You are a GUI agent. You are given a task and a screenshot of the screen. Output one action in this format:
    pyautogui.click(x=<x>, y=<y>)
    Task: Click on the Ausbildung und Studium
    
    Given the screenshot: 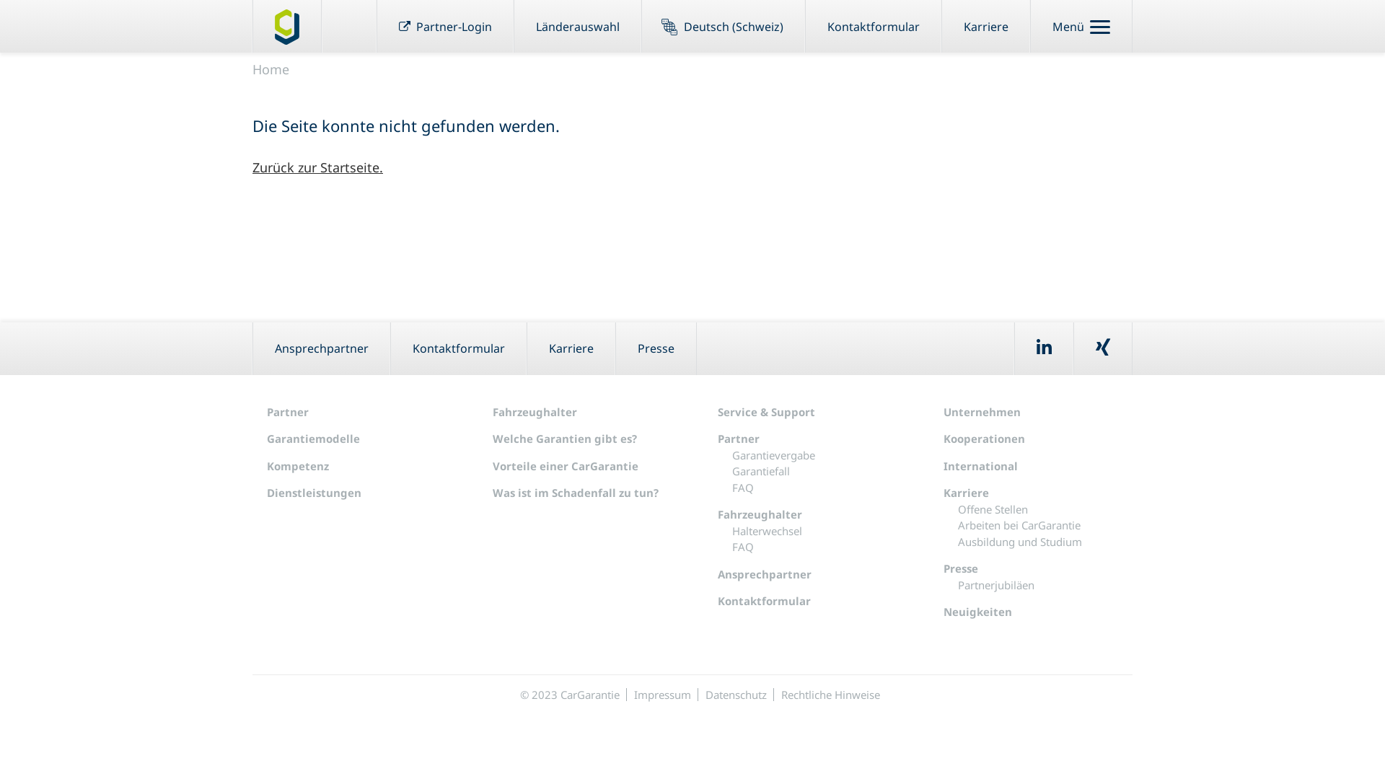 What is the action you would take?
    pyautogui.click(x=1020, y=542)
    